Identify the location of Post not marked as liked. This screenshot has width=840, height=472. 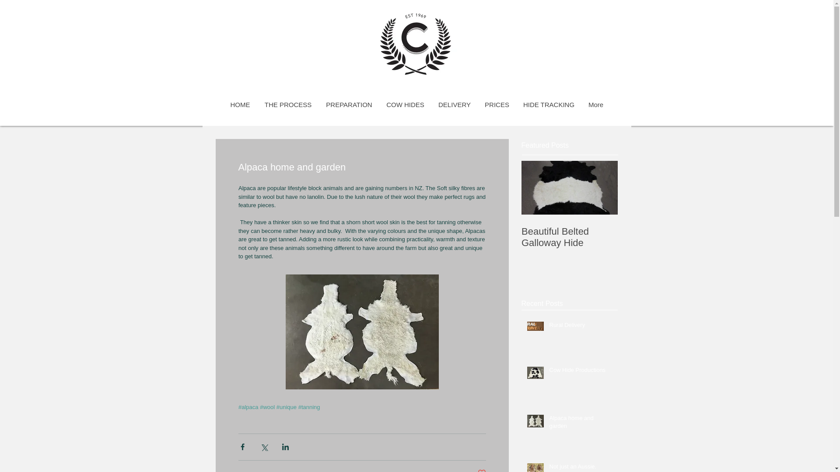
(482, 470).